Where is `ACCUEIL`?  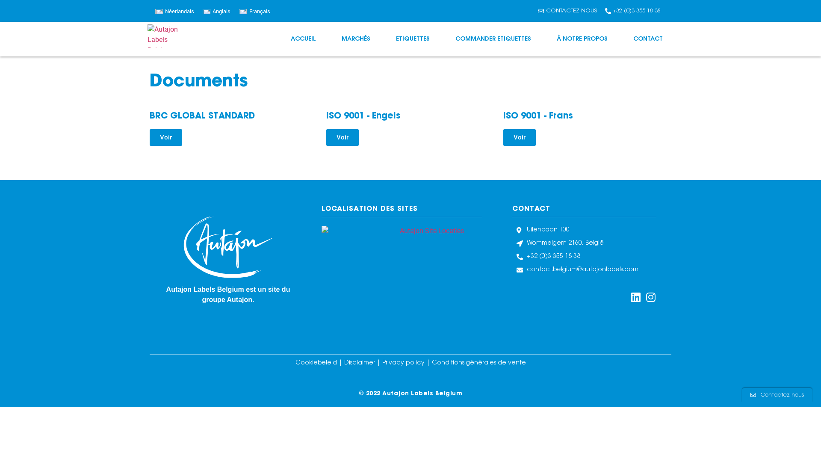 ACCUEIL is located at coordinates (304, 39).